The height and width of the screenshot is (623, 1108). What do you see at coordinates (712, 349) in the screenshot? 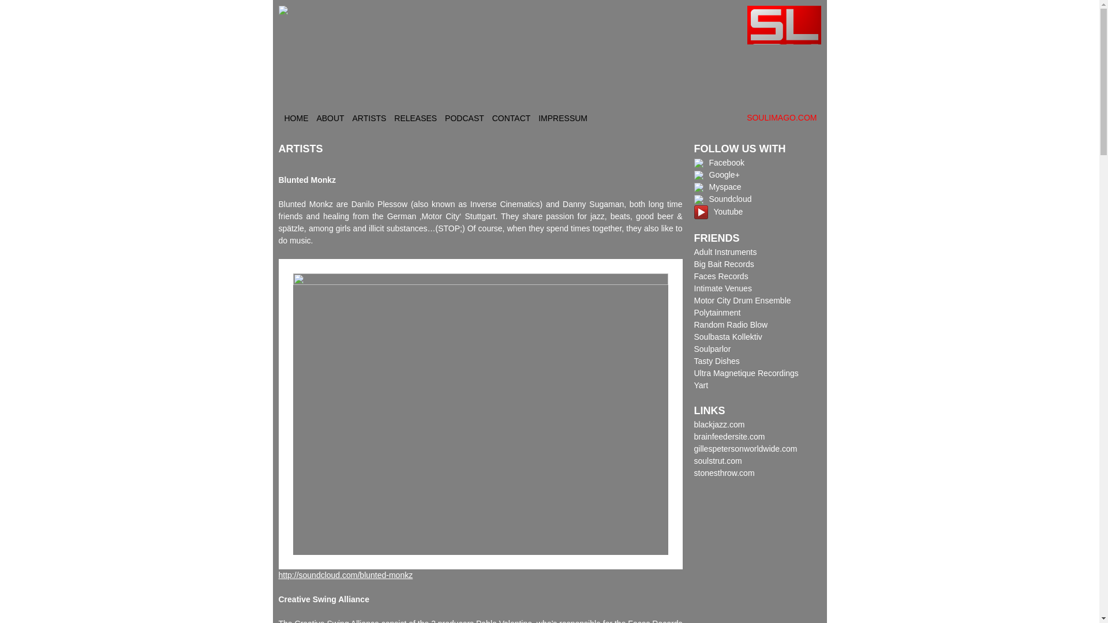
I see `Soulparlor` at bounding box center [712, 349].